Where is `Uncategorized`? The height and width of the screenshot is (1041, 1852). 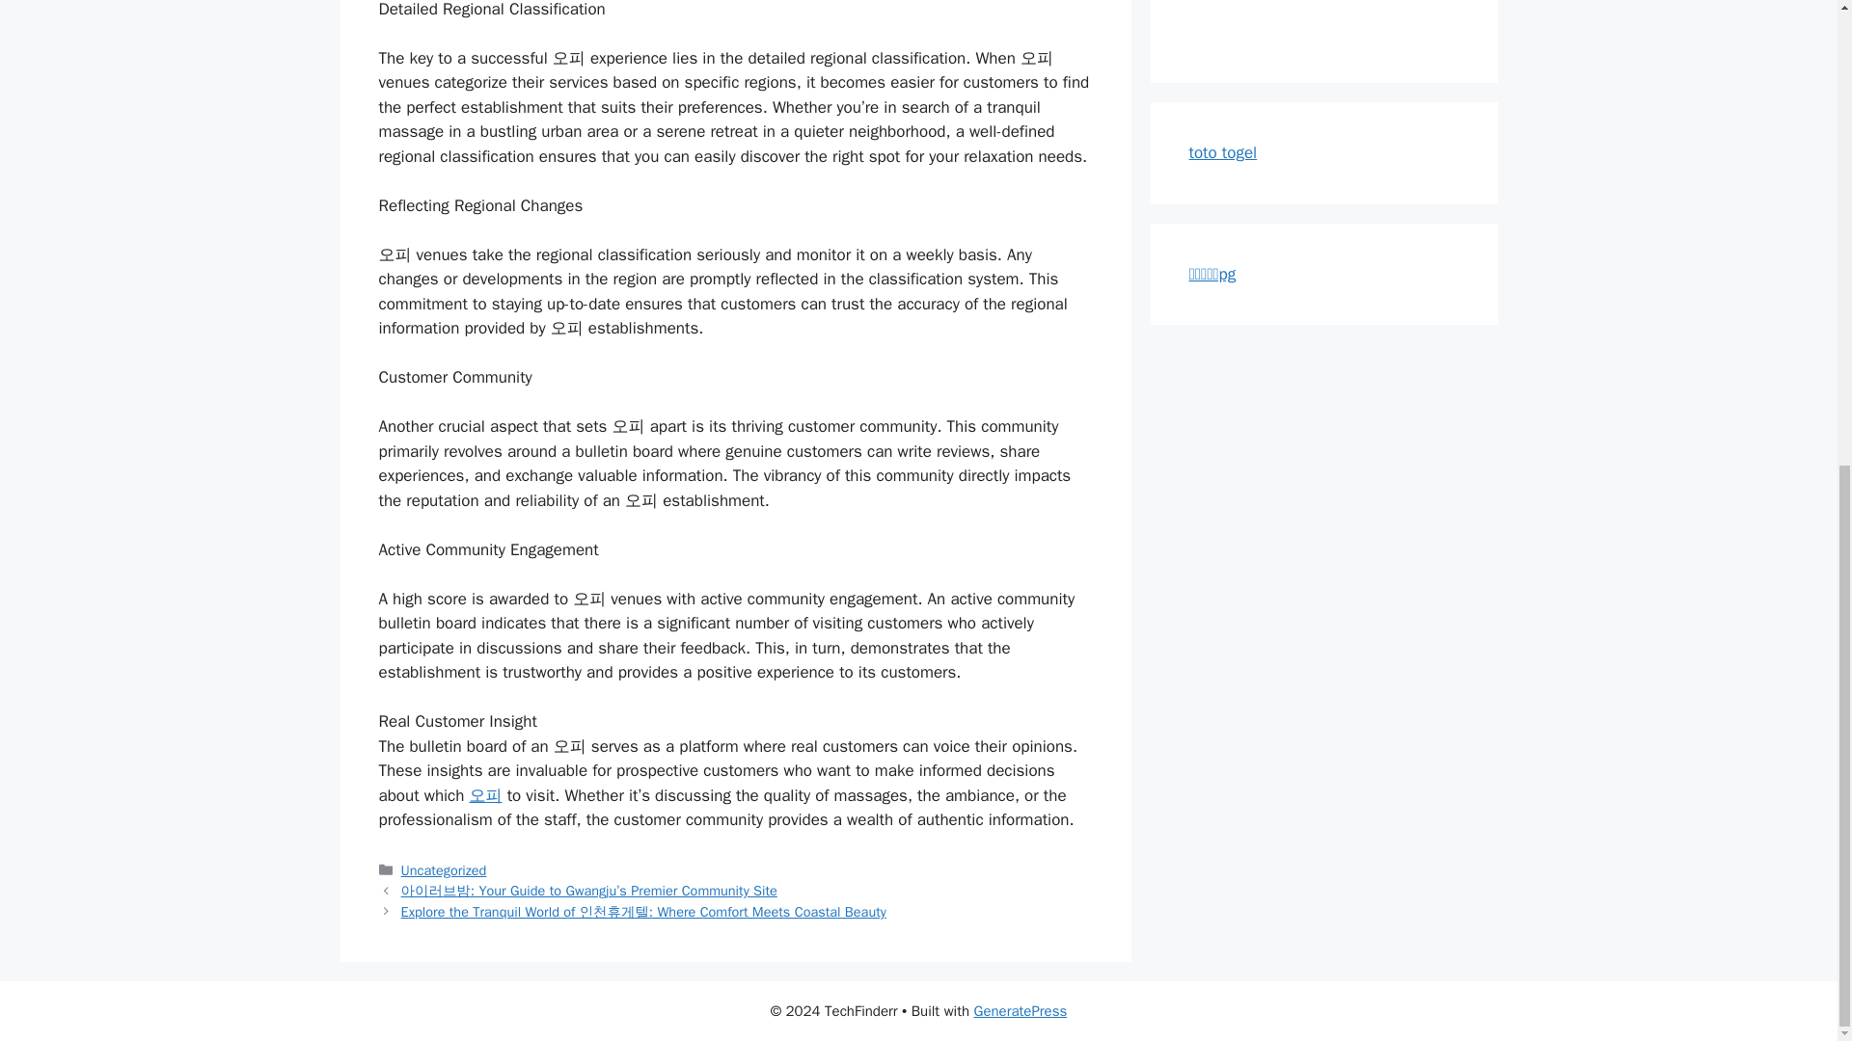 Uncategorized is located at coordinates (444, 869).